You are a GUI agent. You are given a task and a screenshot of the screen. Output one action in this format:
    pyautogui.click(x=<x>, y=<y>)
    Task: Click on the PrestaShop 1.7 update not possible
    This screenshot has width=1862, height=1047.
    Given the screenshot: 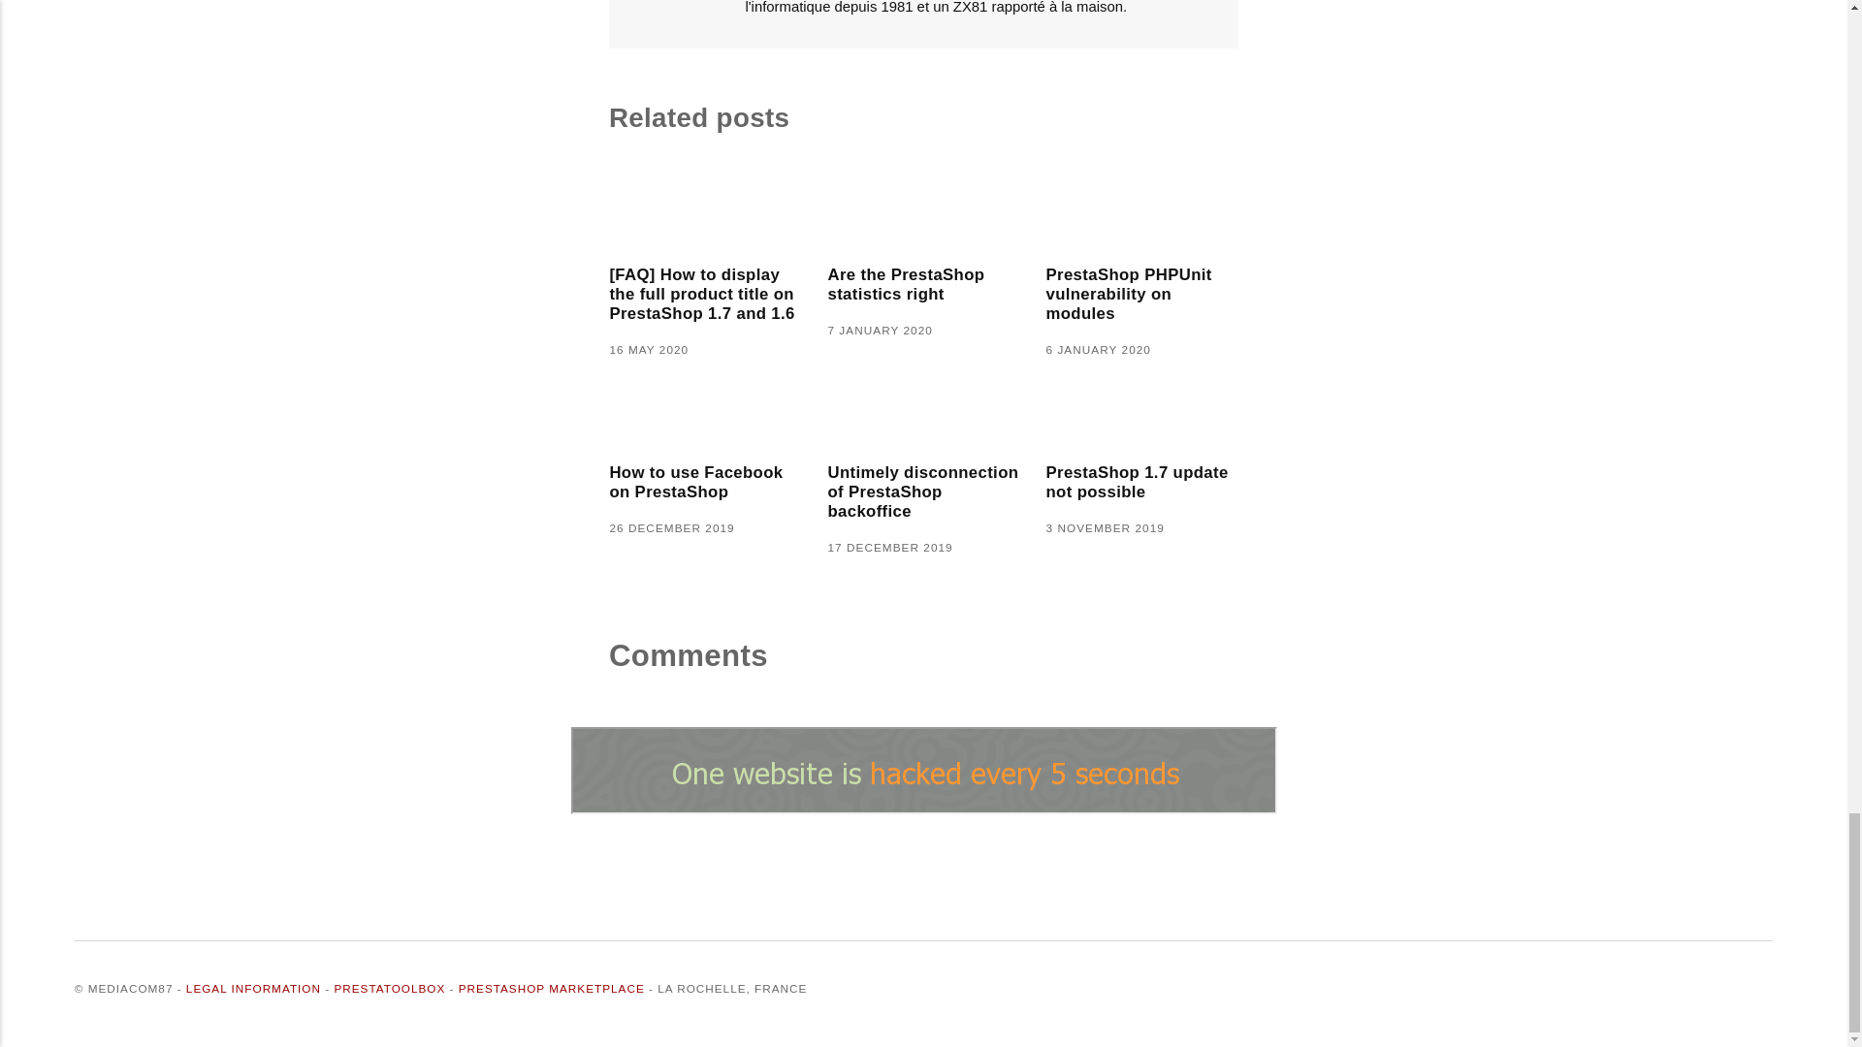 What is the action you would take?
    pyautogui.click(x=1140, y=483)
    